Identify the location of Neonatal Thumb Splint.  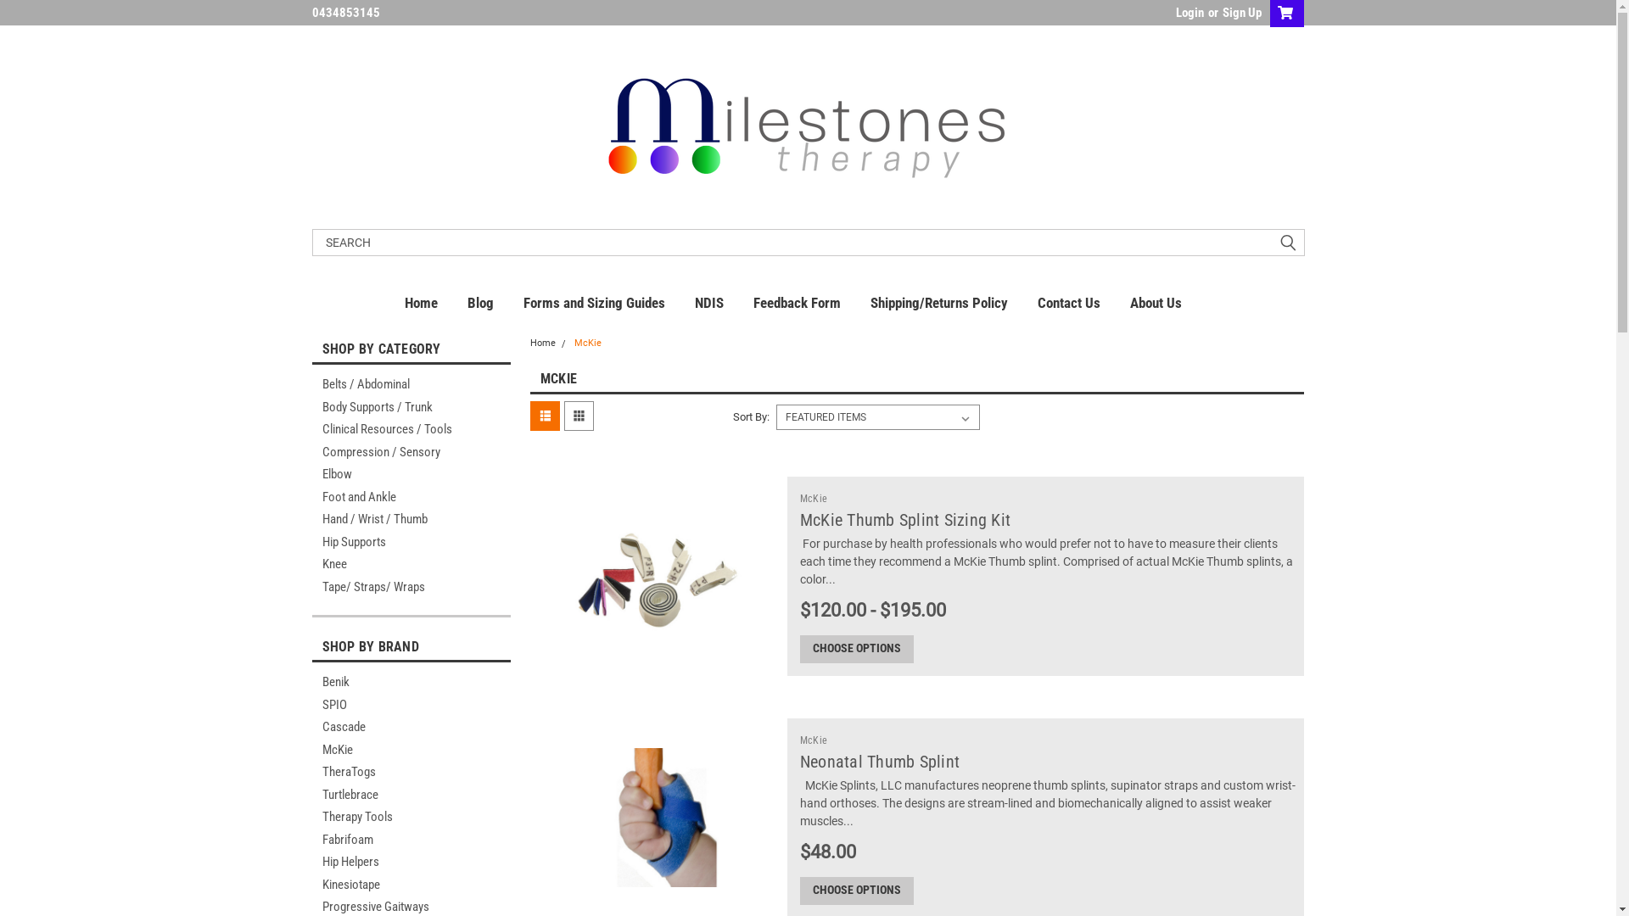
(658, 818).